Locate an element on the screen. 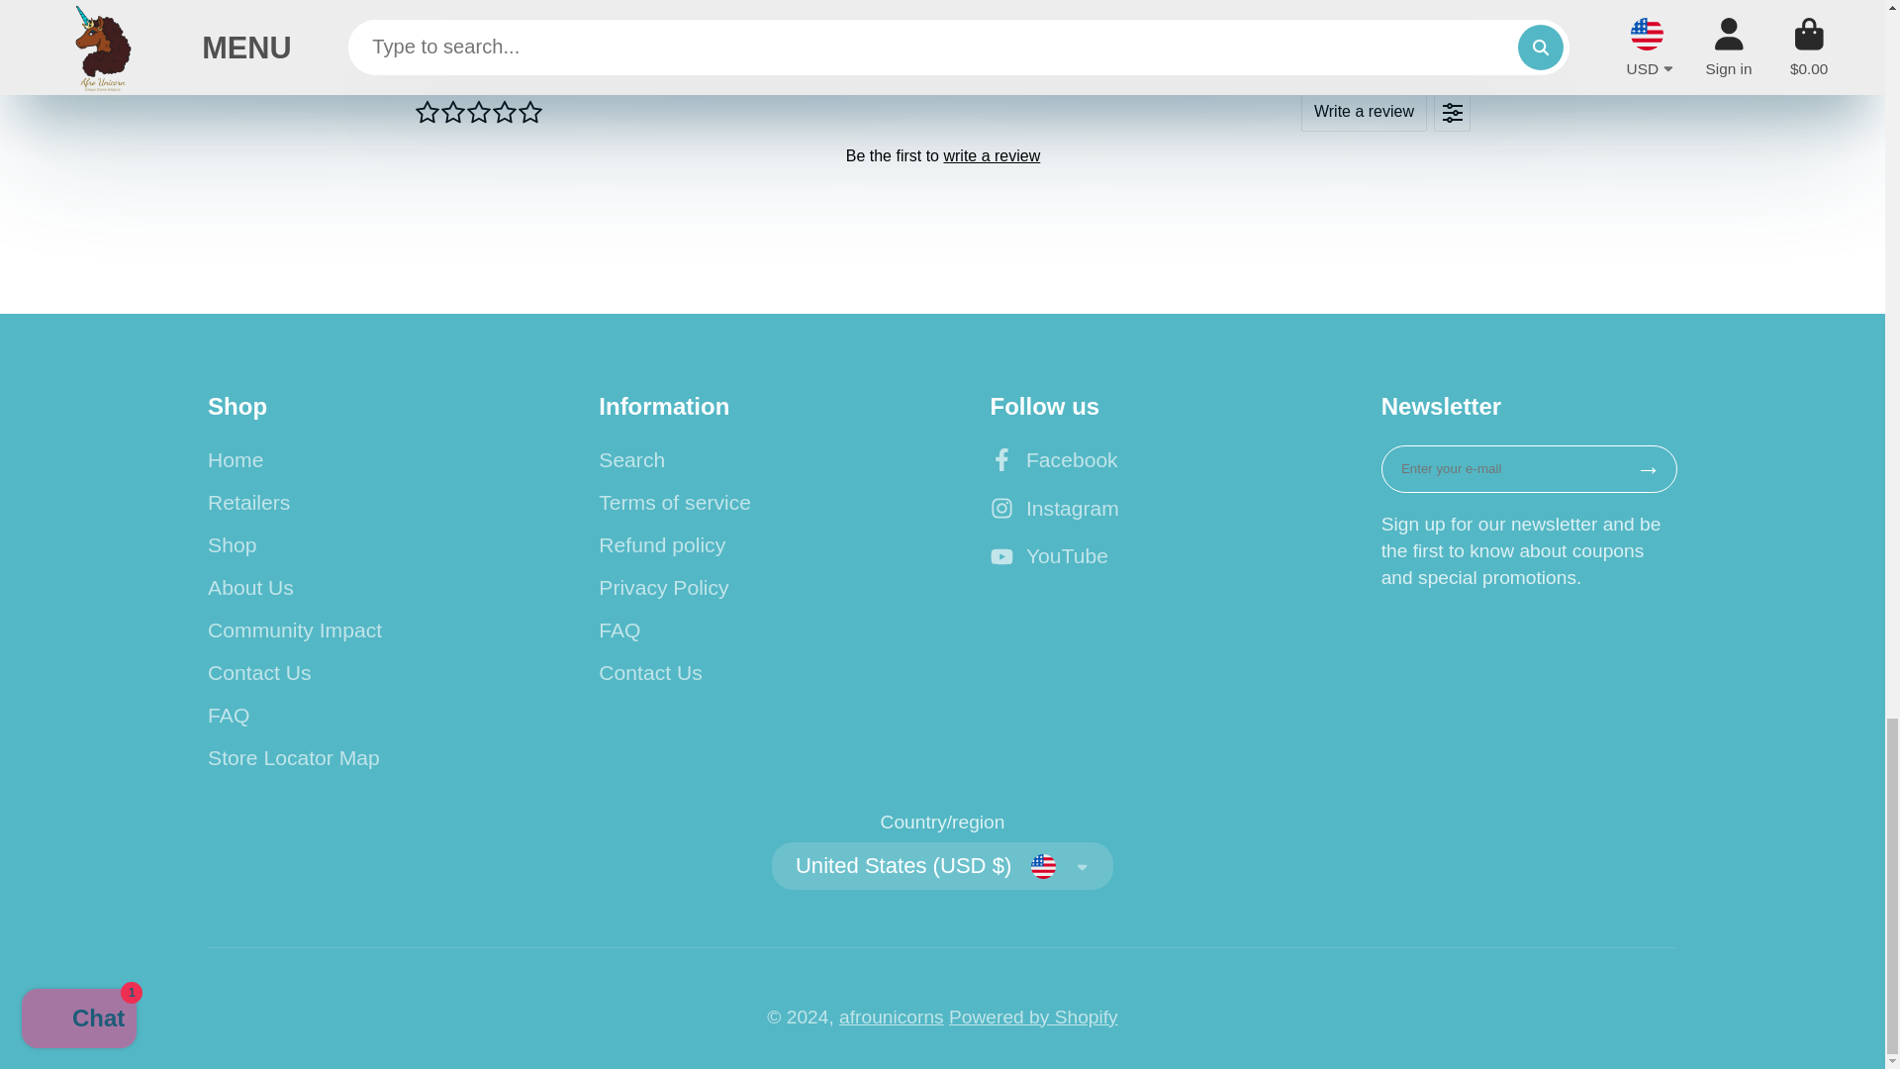  Search is located at coordinates (746, 459).